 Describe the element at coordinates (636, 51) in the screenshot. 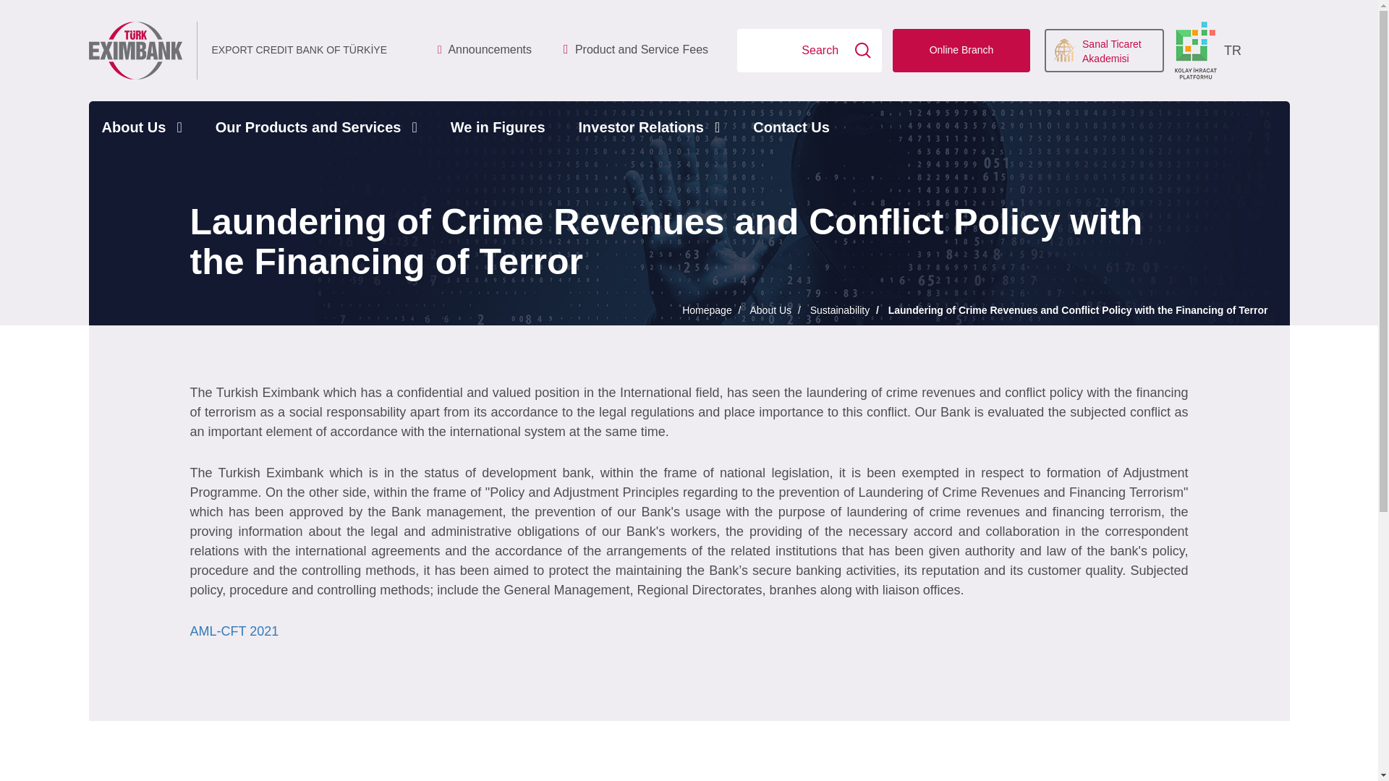

I see `Product and Service Fees` at that location.